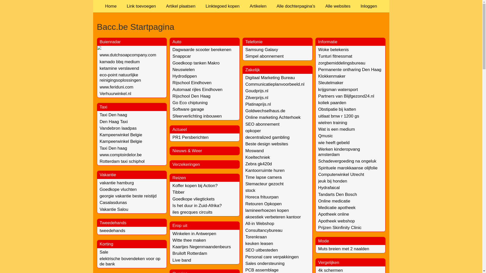  What do you see at coordinates (348, 168) in the screenshot?
I see `Spirituele marokkaanse olijfolie` at bounding box center [348, 168].